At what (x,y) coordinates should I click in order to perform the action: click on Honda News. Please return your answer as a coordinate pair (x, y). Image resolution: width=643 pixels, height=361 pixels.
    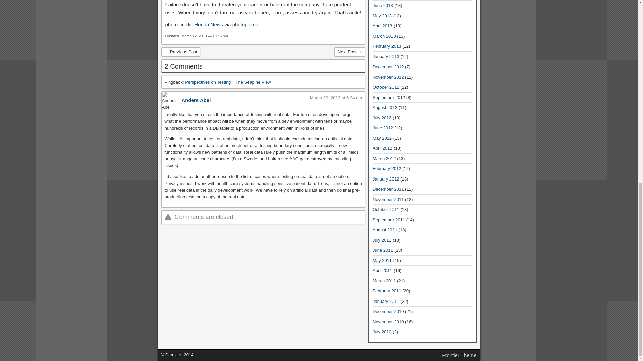
    Looking at the image, I should click on (208, 24).